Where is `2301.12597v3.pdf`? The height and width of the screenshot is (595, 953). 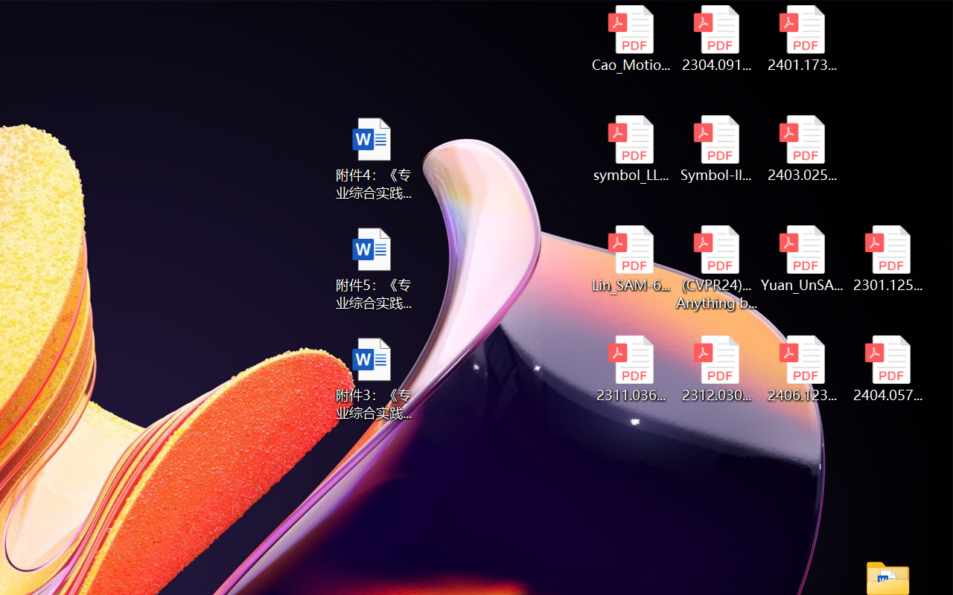 2301.12597v3.pdf is located at coordinates (887, 259).